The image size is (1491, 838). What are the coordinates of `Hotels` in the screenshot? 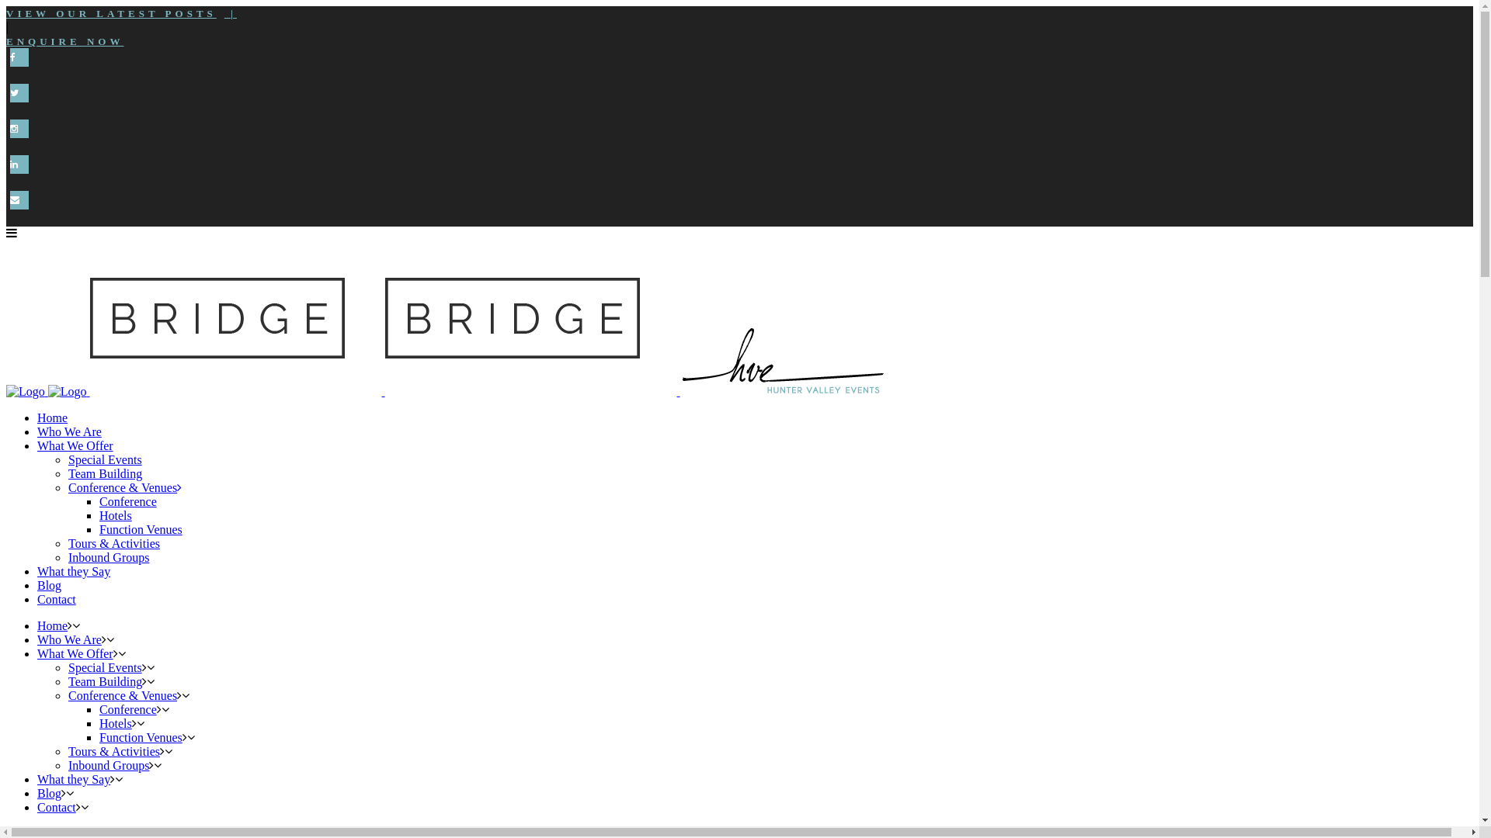 It's located at (116, 515).